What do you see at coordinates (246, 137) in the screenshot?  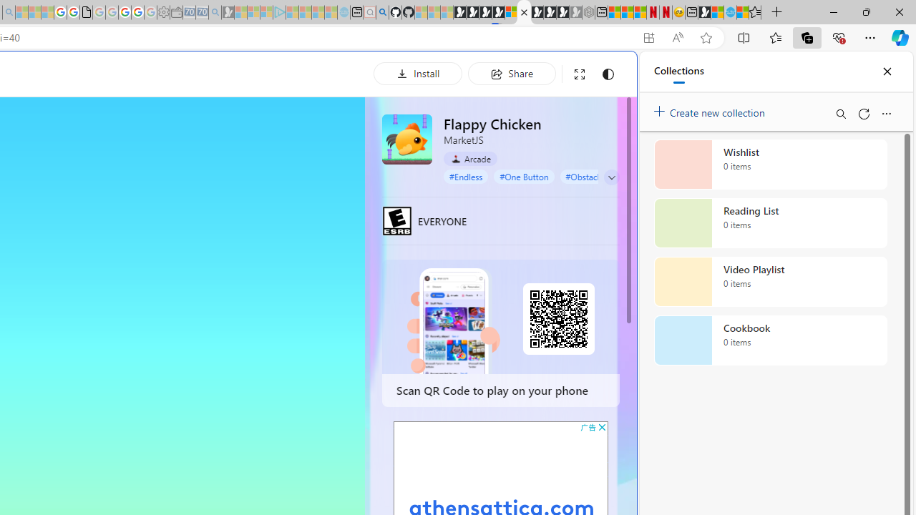 I see `Search or enter web address` at bounding box center [246, 137].